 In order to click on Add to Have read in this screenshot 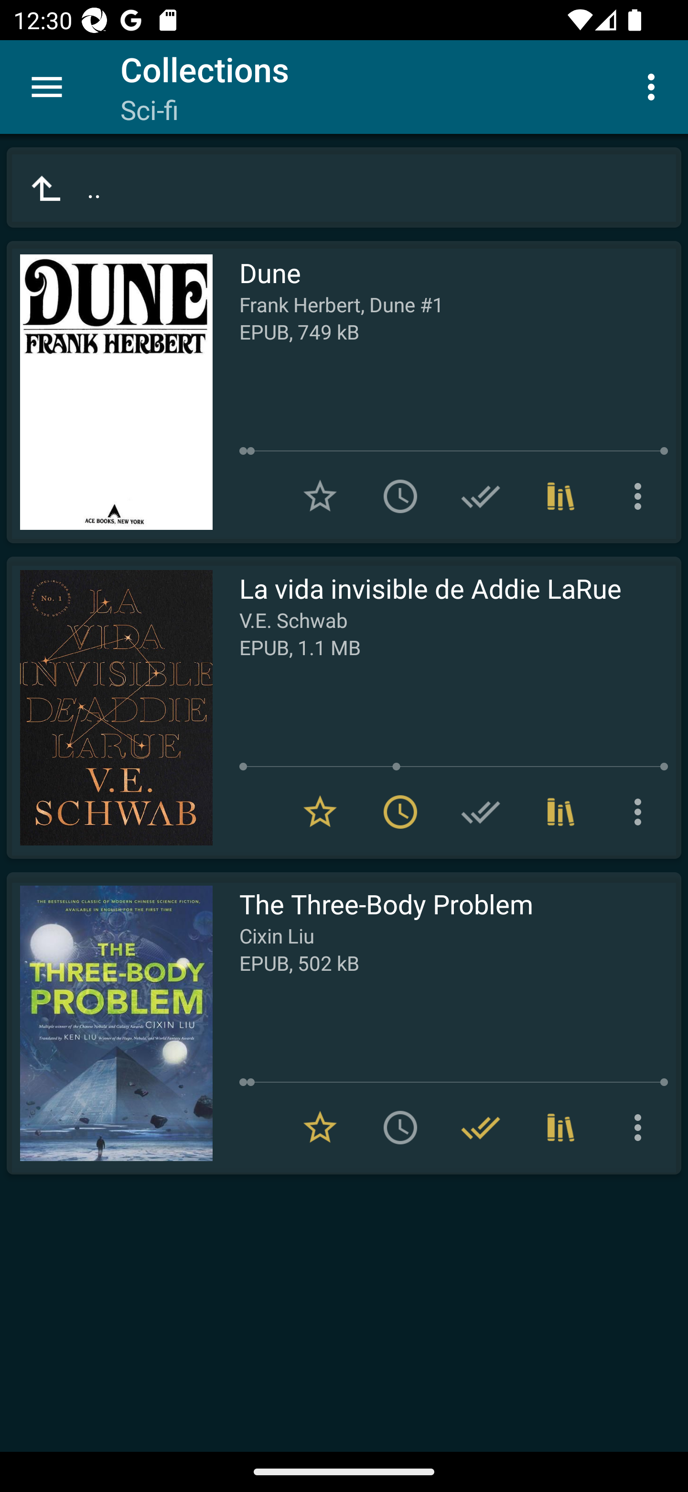, I will do `click(481, 812)`.